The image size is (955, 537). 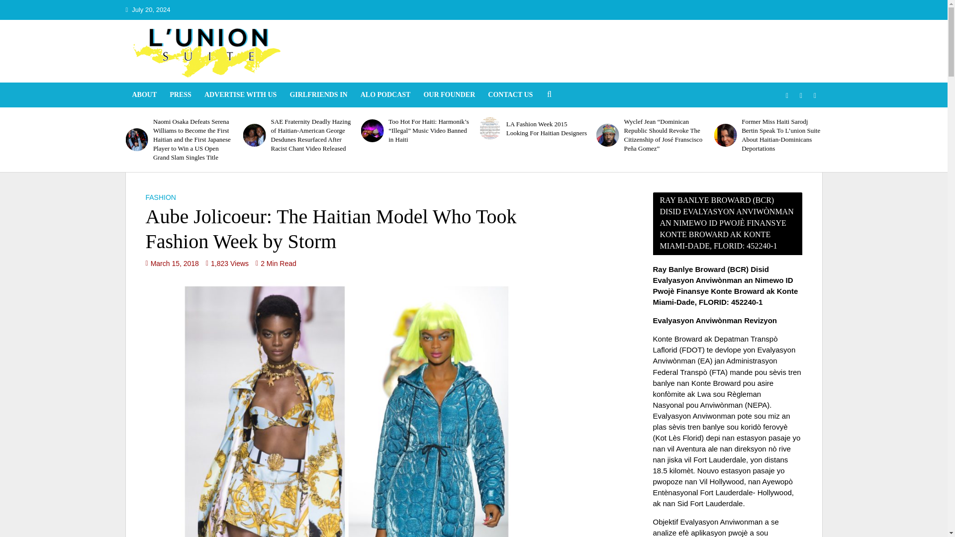 I want to click on ABOUT, so click(x=144, y=95).